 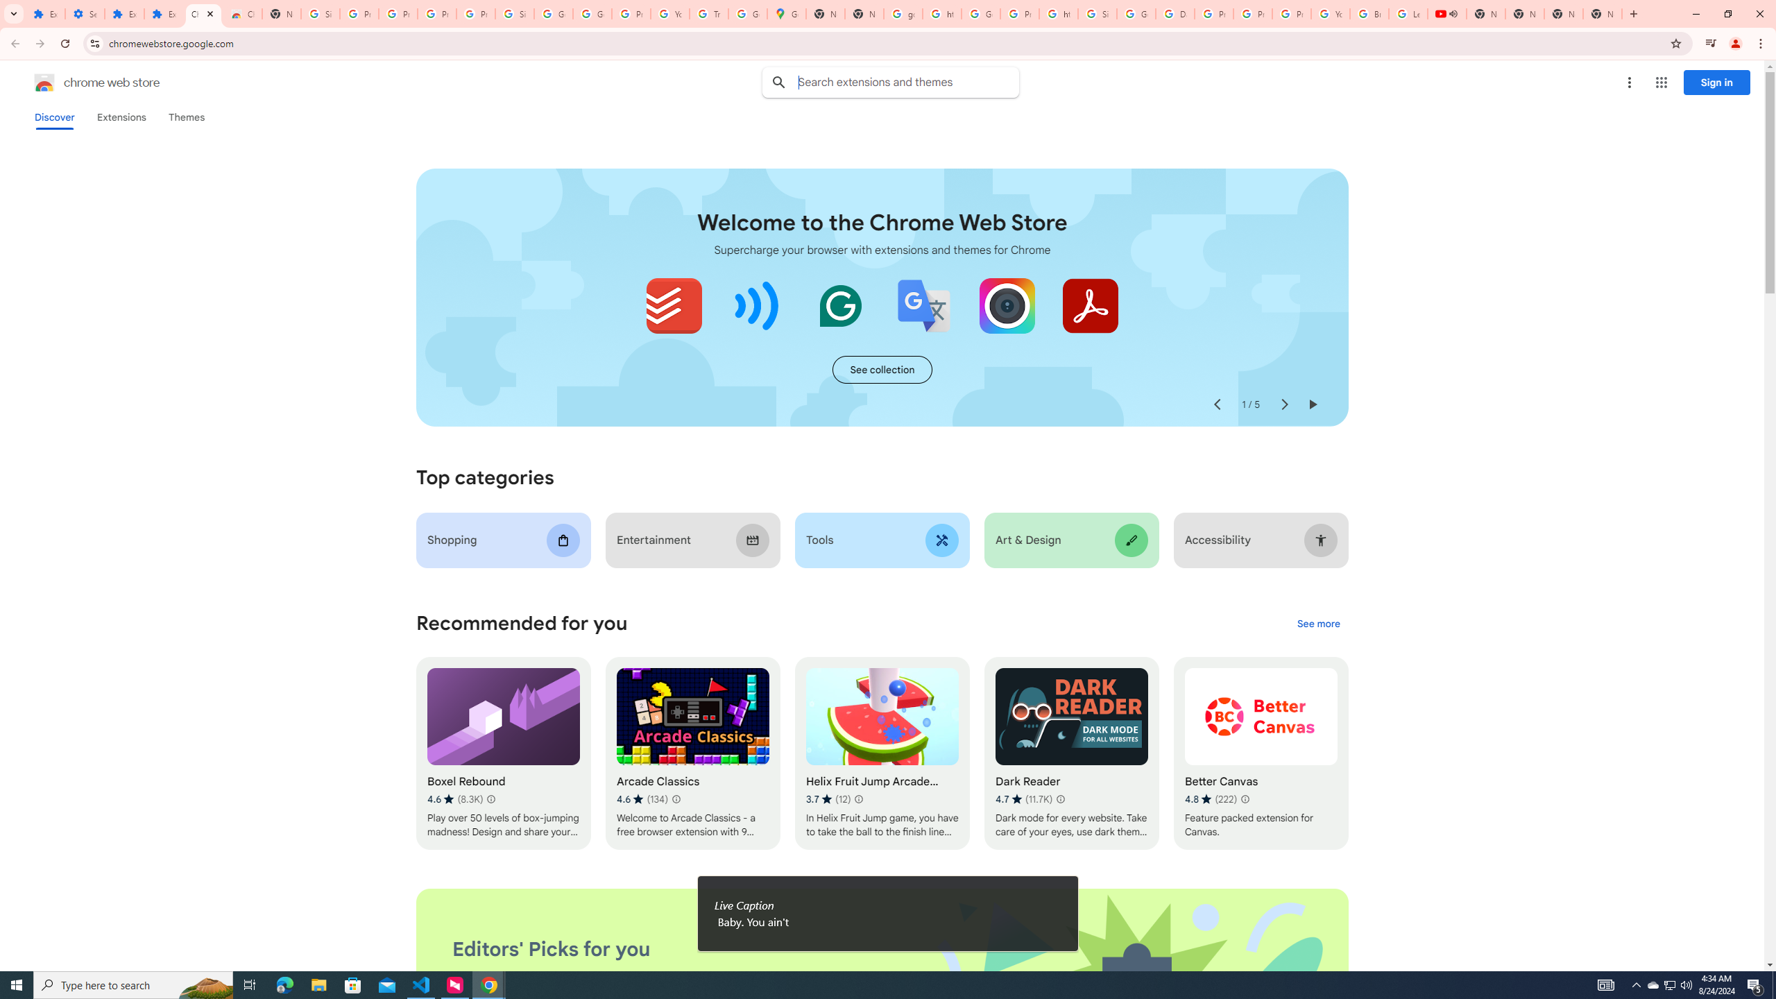 What do you see at coordinates (45, 14) in the screenshot?
I see `Extensions` at bounding box center [45, 14].